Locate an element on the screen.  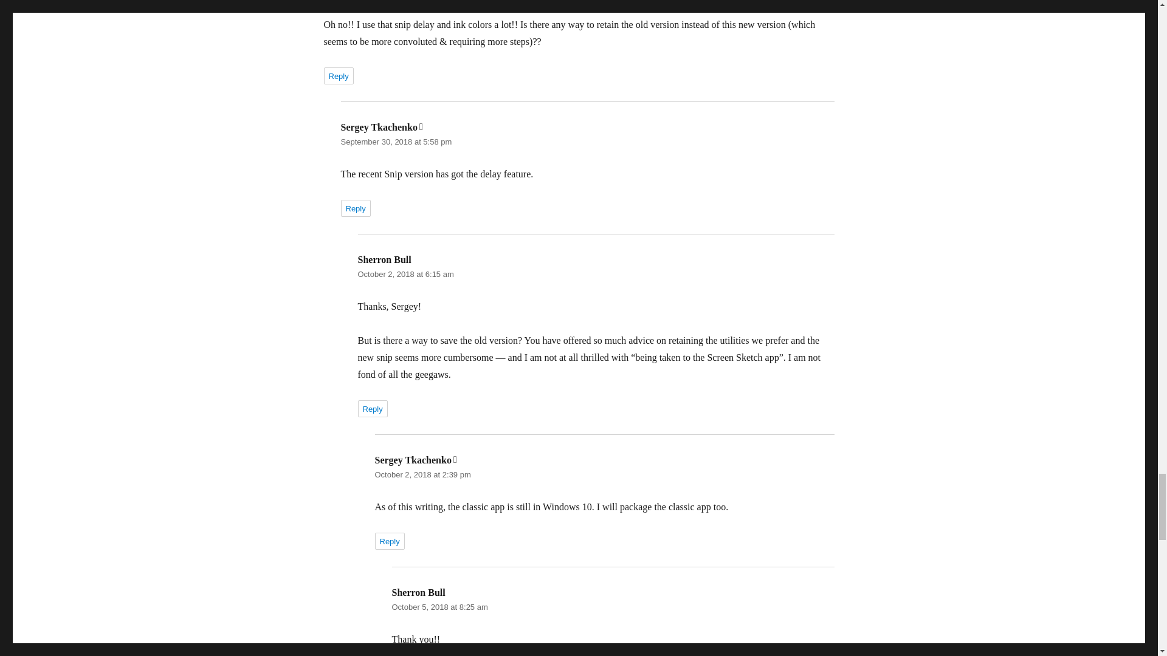
Reply is located at coordinates (338, 76).